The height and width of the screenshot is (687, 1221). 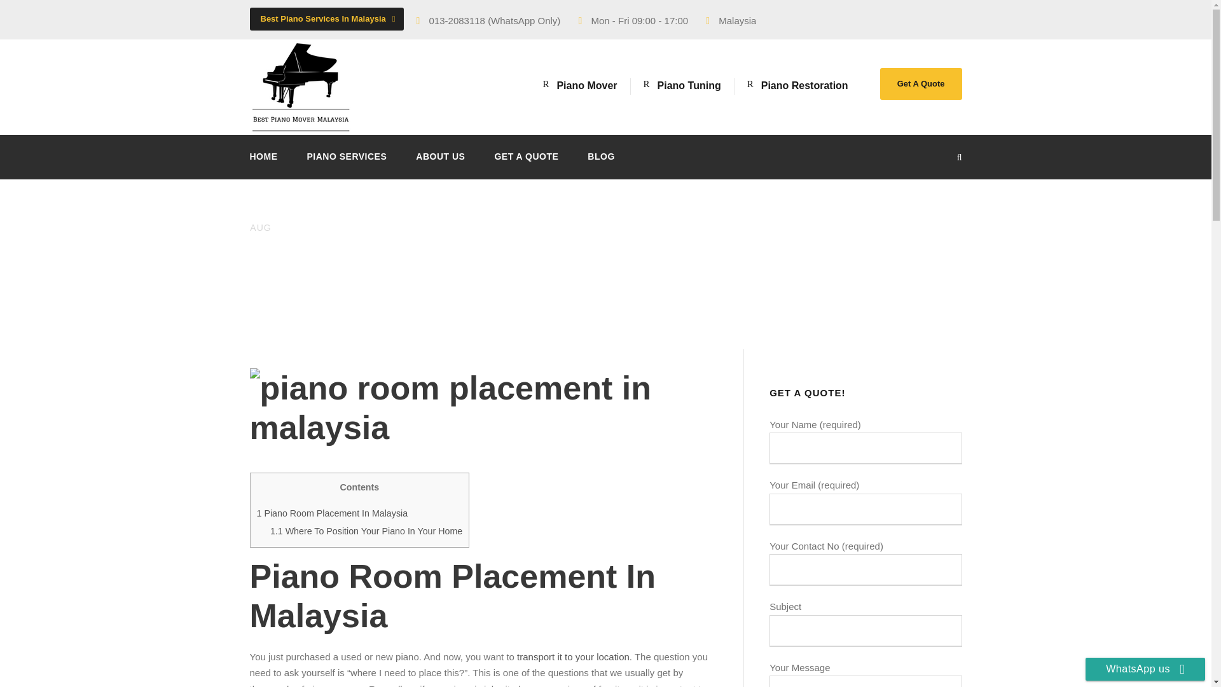 What do you see at coordinates (612, 286) in the screenshot?
I see `PIANO TIPS` at bounding box center [612, 286].